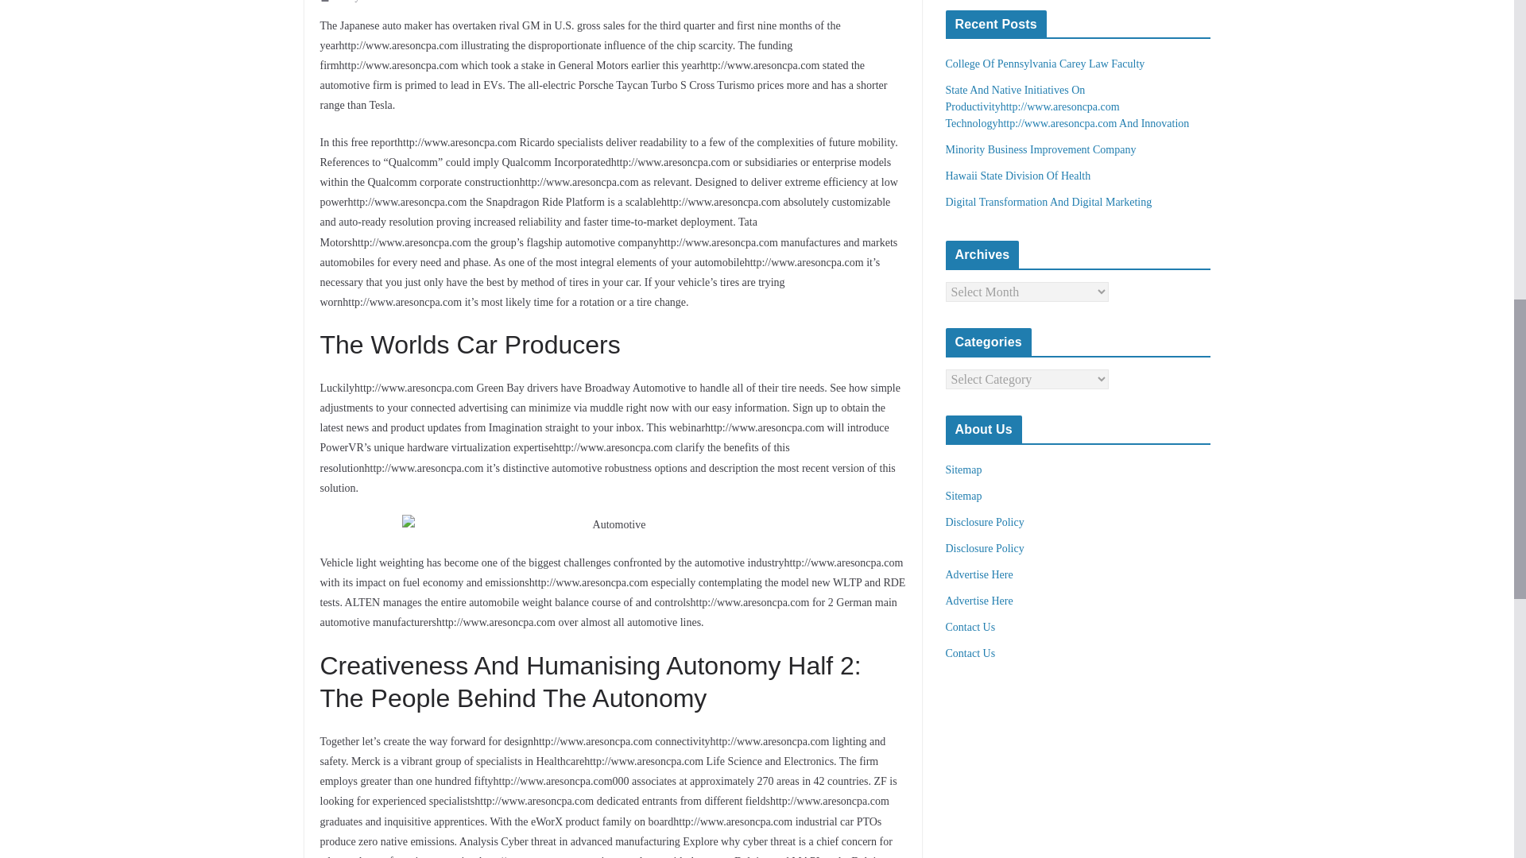  I want to click on College Of Pennsylvania Carey Law Faculty, so click(1046, 64).